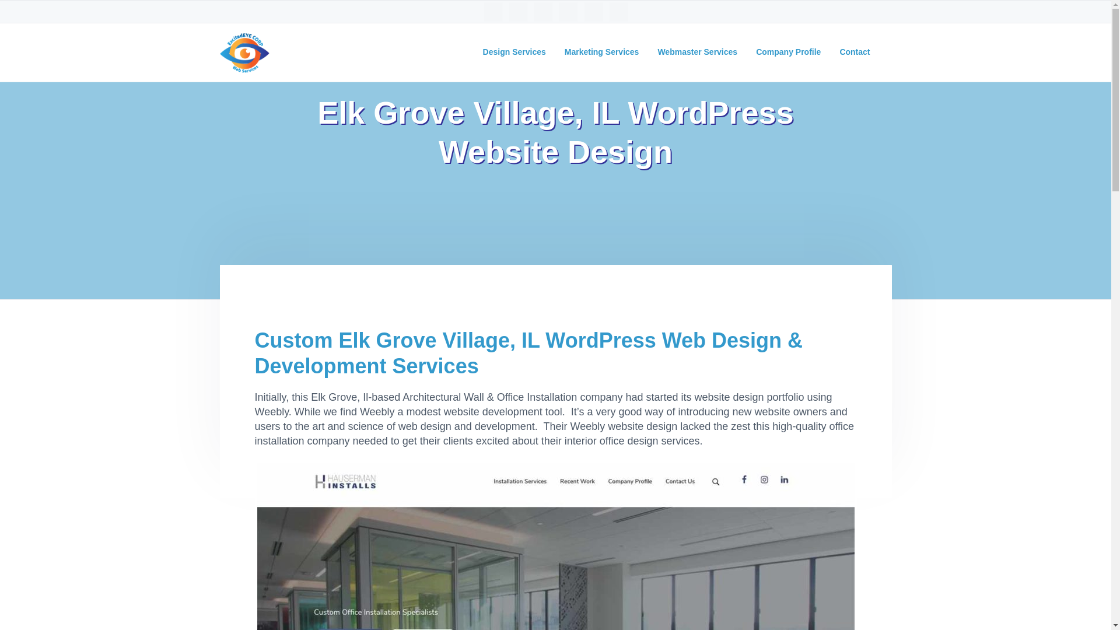 The height and width of the screenshot is (630, 1120). What do you see at coordinates (854, 52) in the screenshot?
I see `Contact` at bounding box center [854, 52].